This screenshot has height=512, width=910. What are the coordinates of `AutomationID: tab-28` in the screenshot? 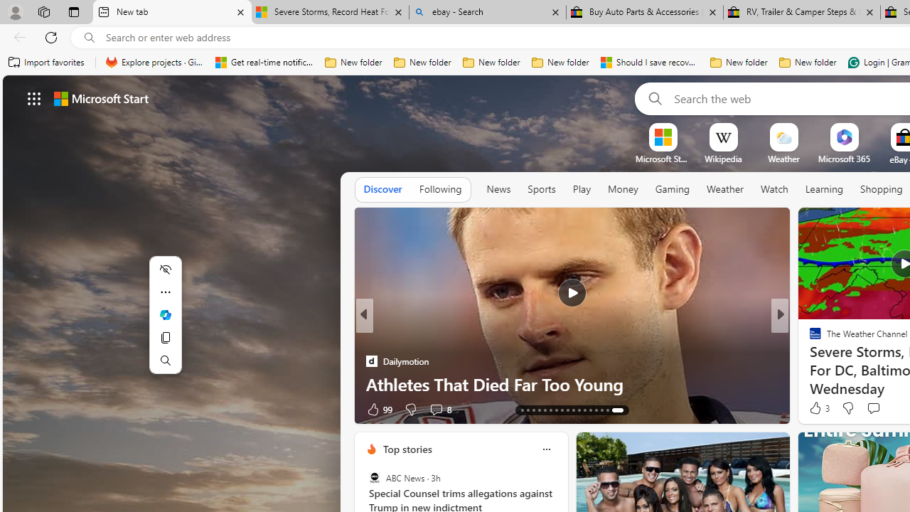 It's located at (616, 410).